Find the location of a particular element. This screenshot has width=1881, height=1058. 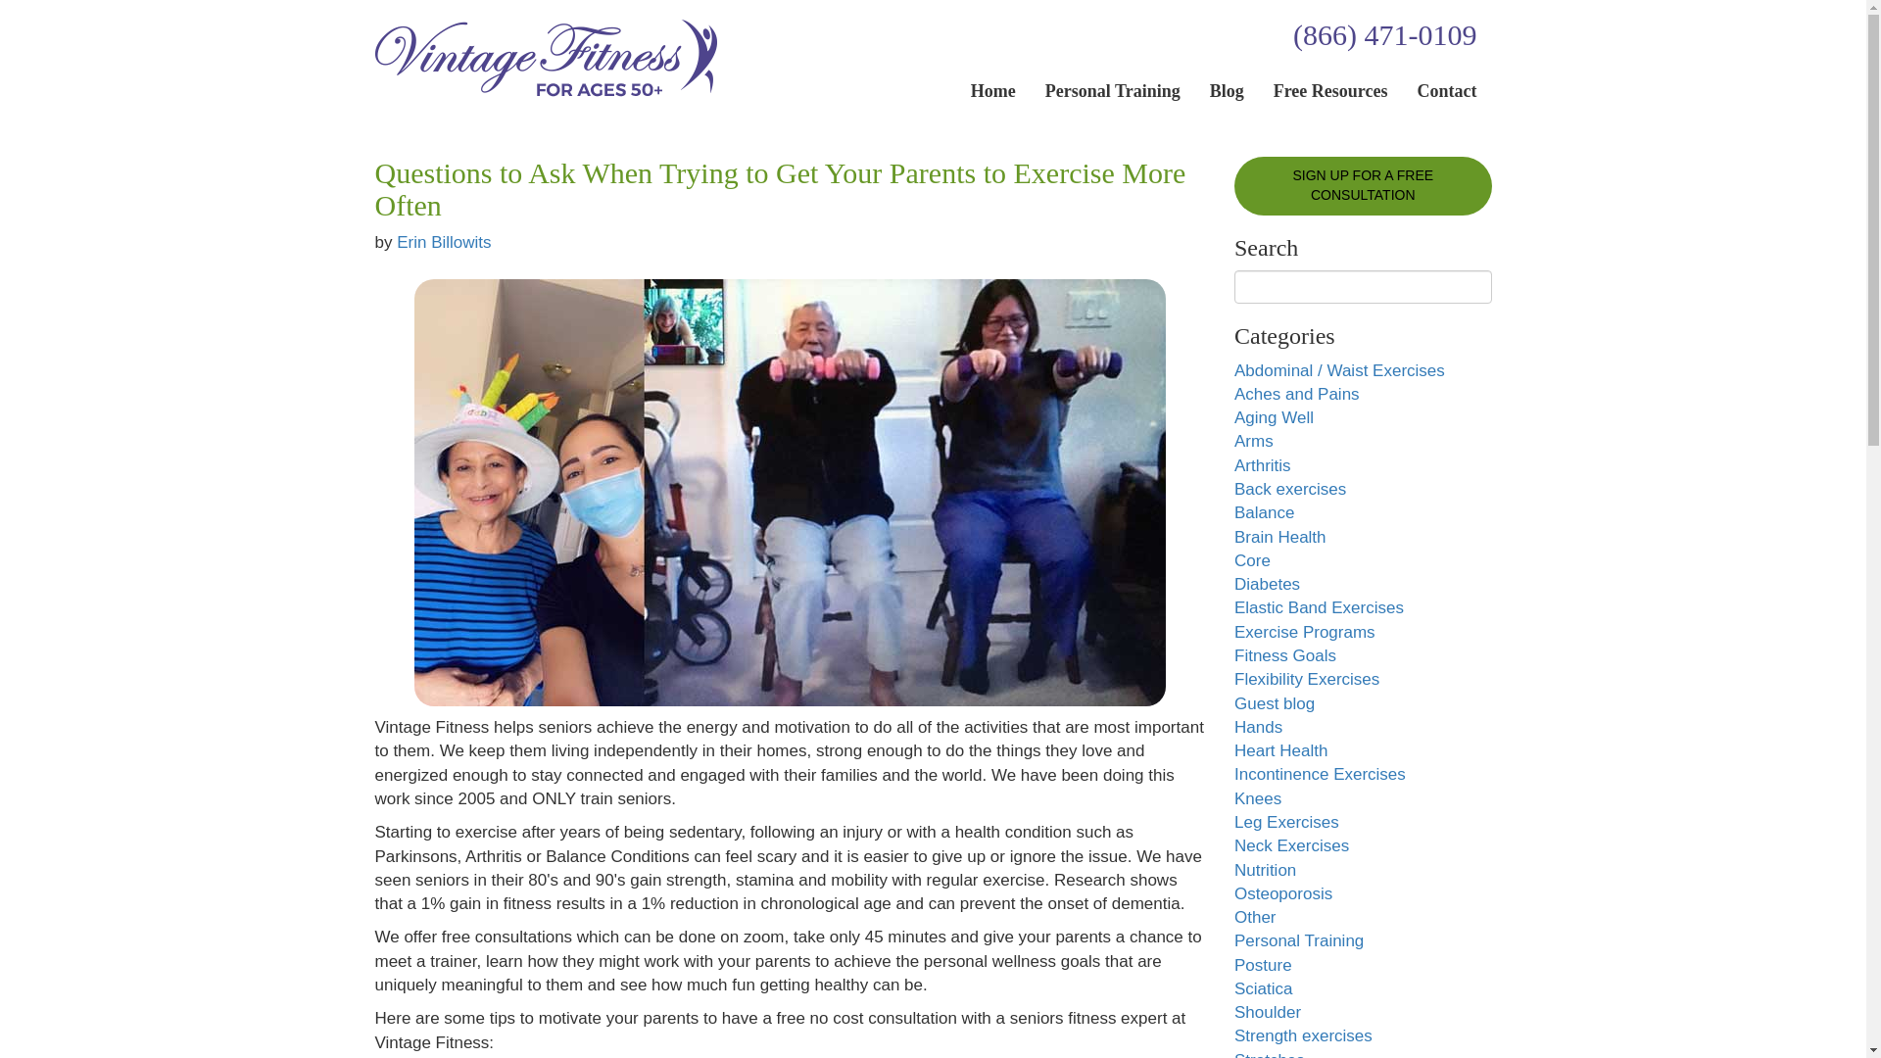

Core is located at coordinates (1252, 560).